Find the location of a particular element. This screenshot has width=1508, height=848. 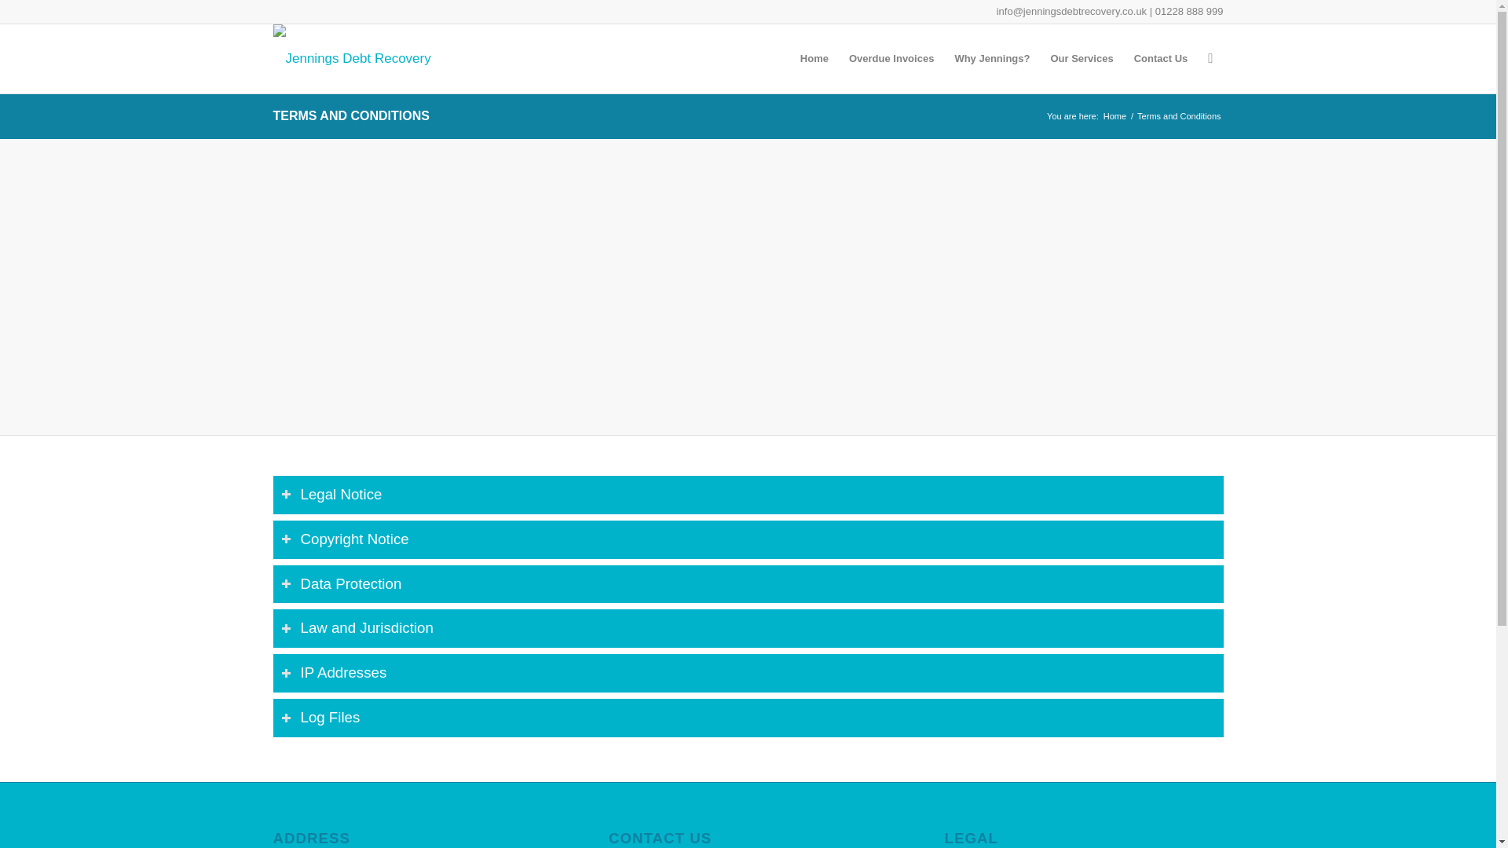

Contact Us is located at coordinates (1161, 58).